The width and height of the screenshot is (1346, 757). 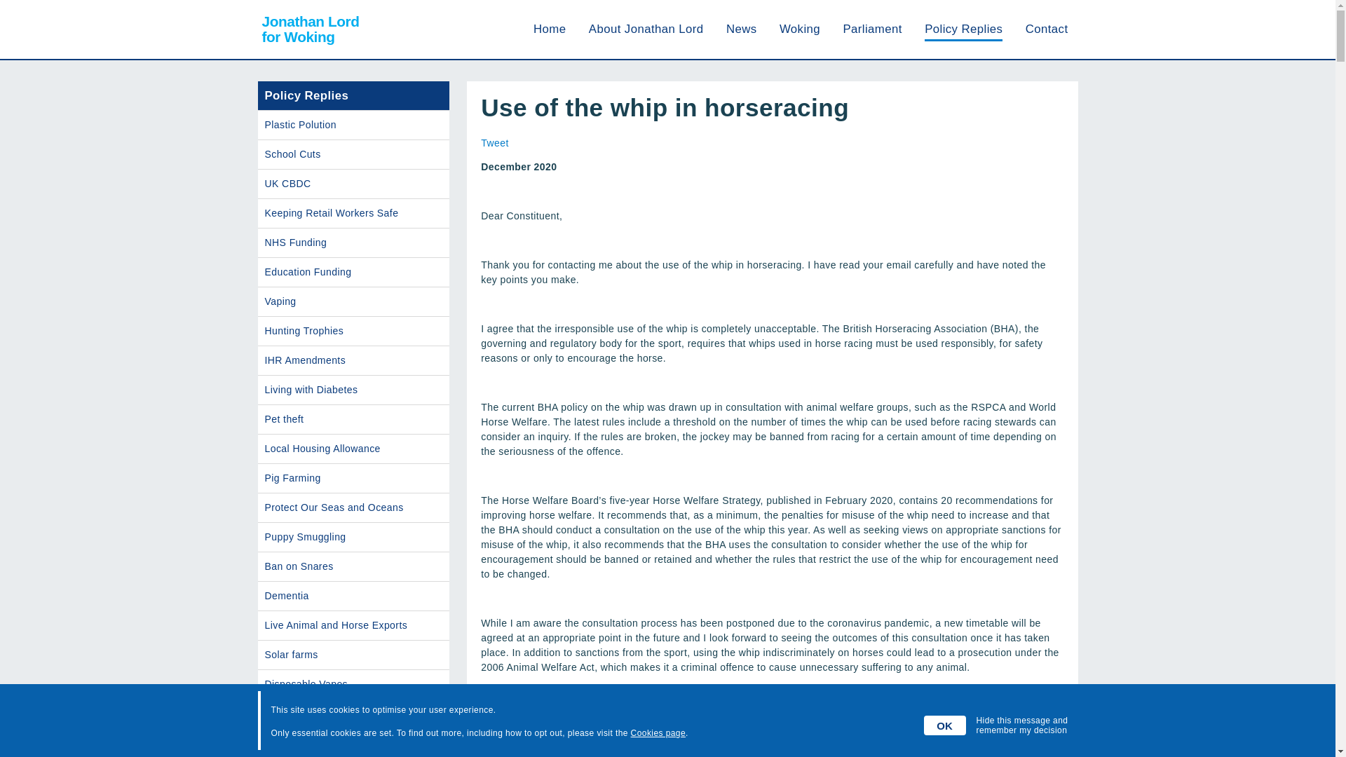 What do you see at coordinates (353, 213) in the screenshot?
I see `Living with Diabetes` at bounding box center [353, 213].